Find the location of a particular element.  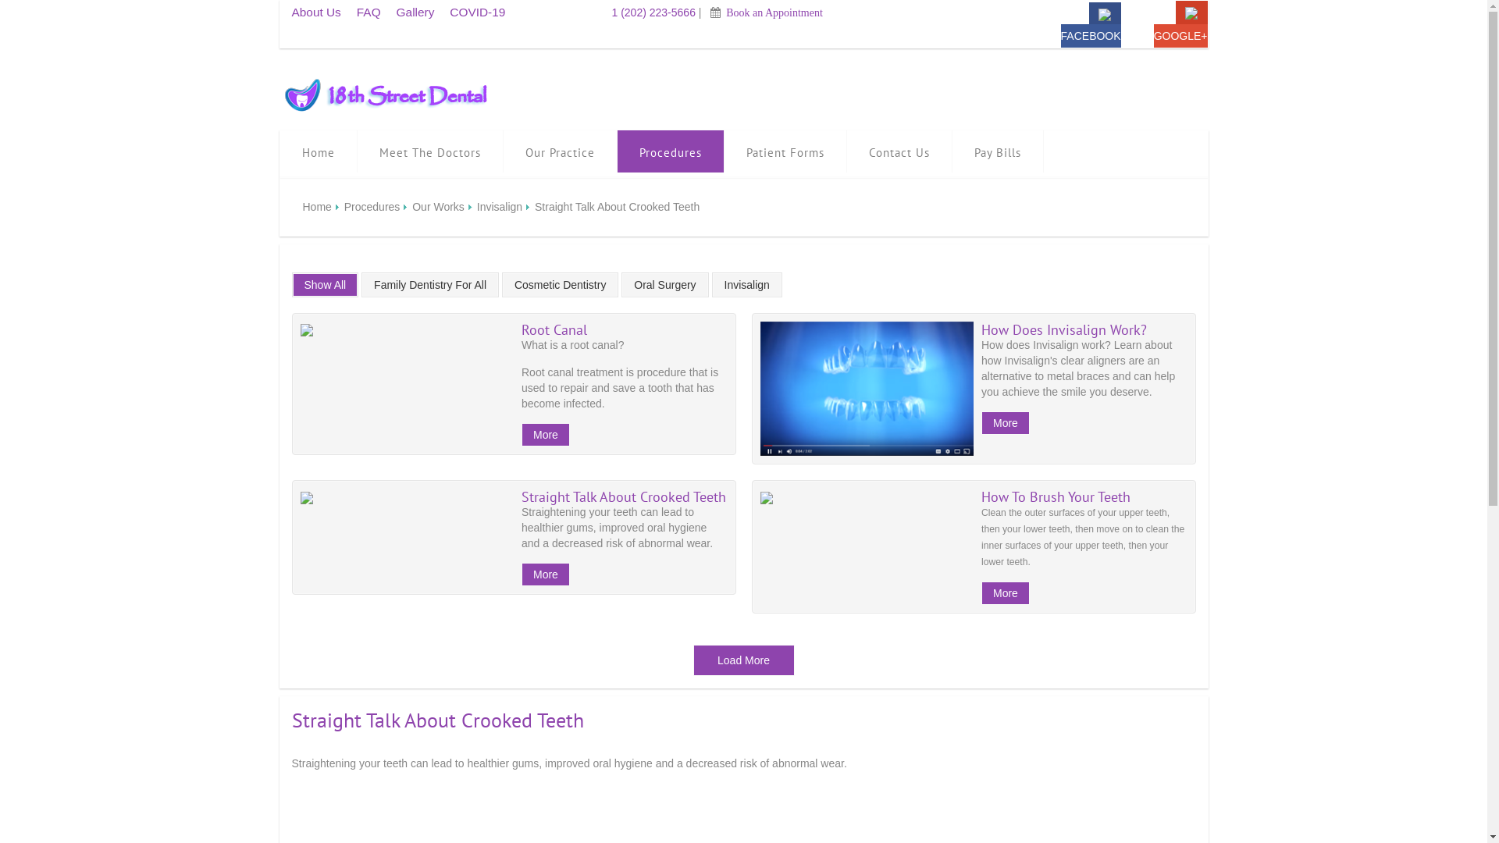

1 (202) 223-5666 is located at coordinates (646, 12).